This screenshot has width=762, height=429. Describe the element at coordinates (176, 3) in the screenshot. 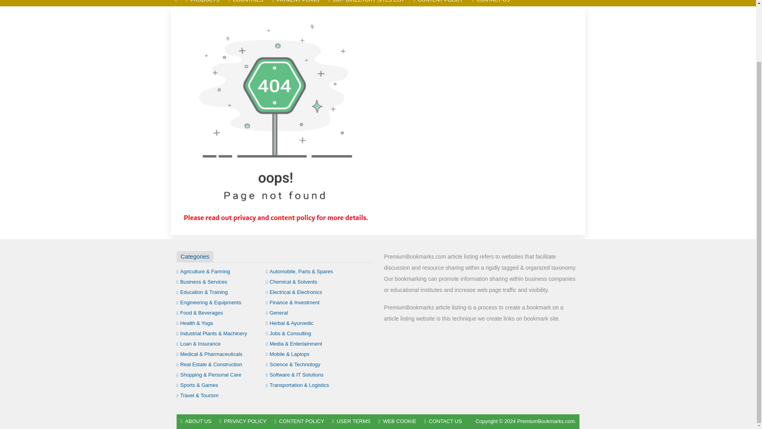

I see `HOME` at that location.